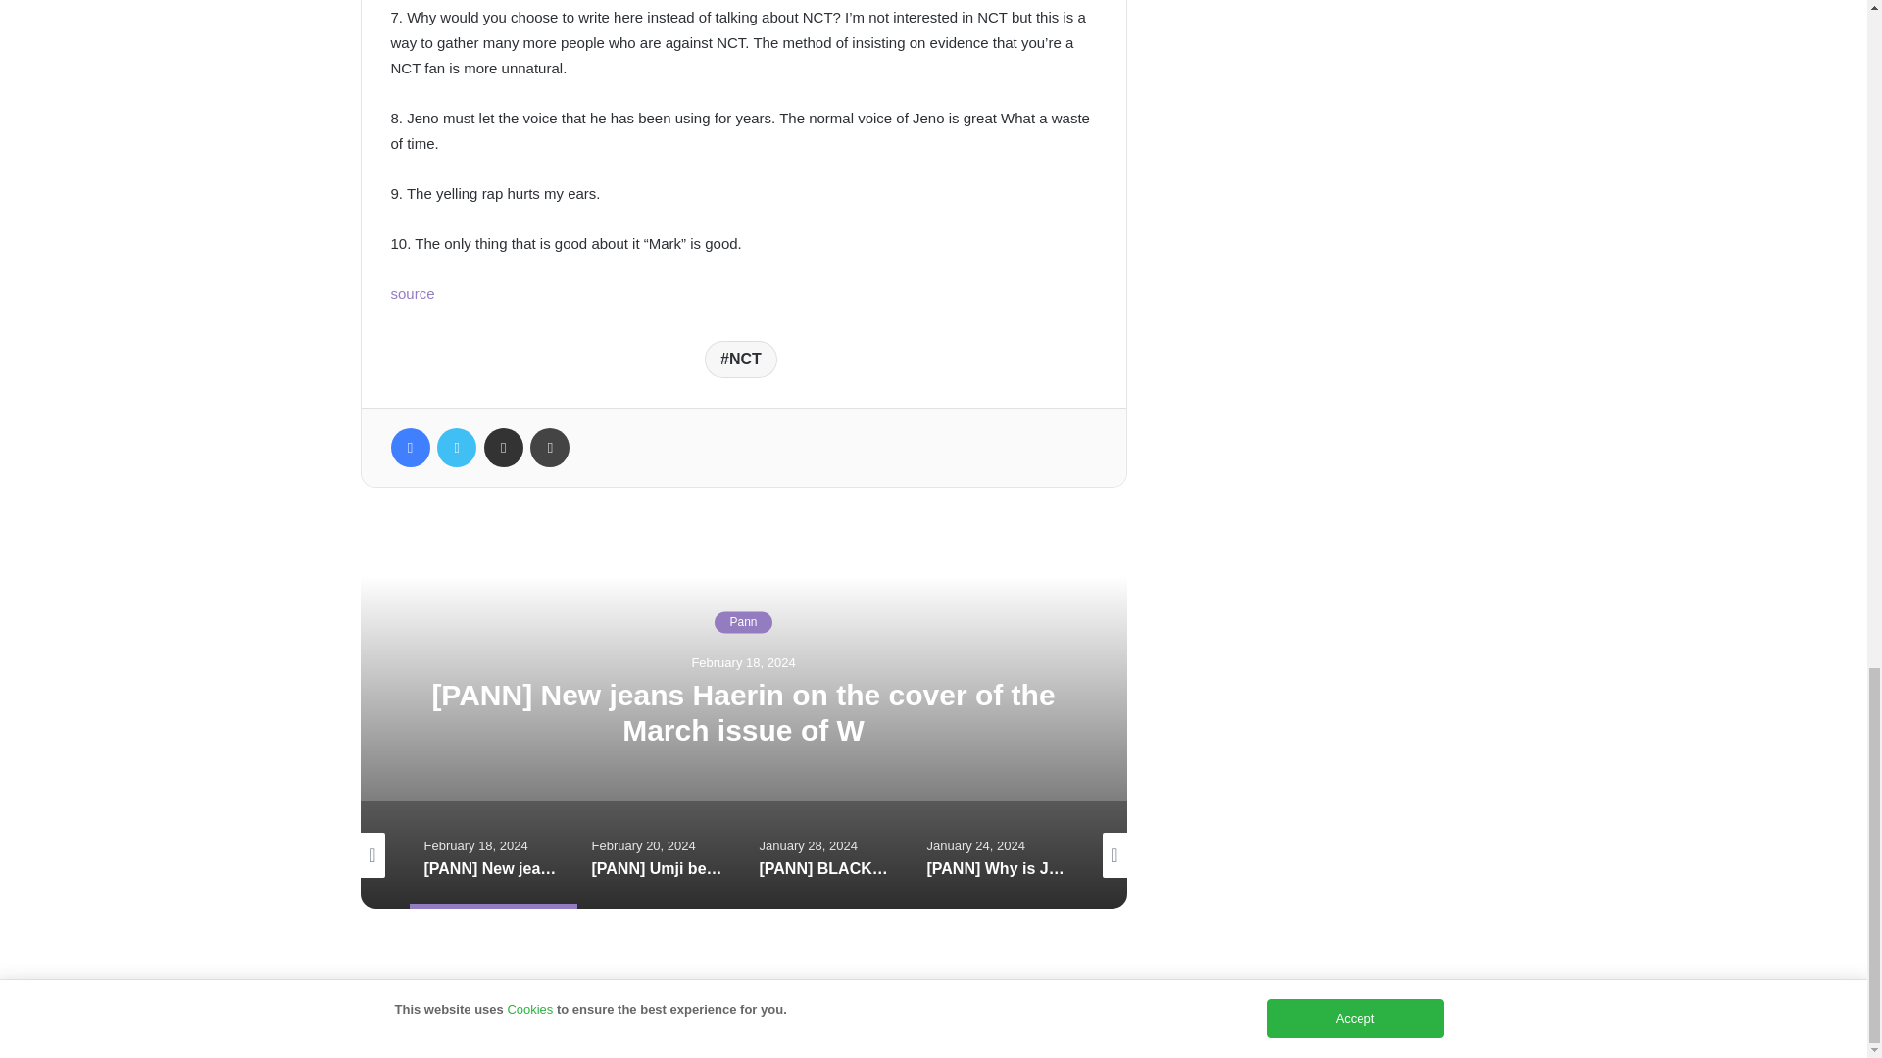  Describe the element at coordinates (456, 448) in the screenshot. I see `Twitter` at that location.